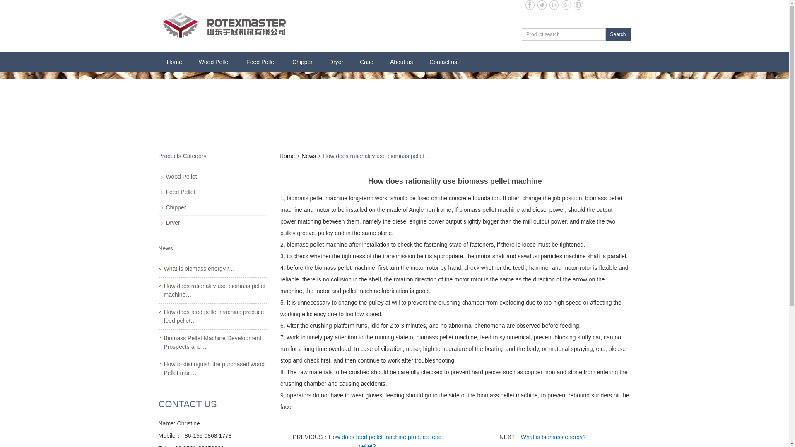 This screenshot has width=795, height=447. What do you see at coordinates (302, 62) in the screenshot?
I see `Chipper` at bounding box center [302, 62].